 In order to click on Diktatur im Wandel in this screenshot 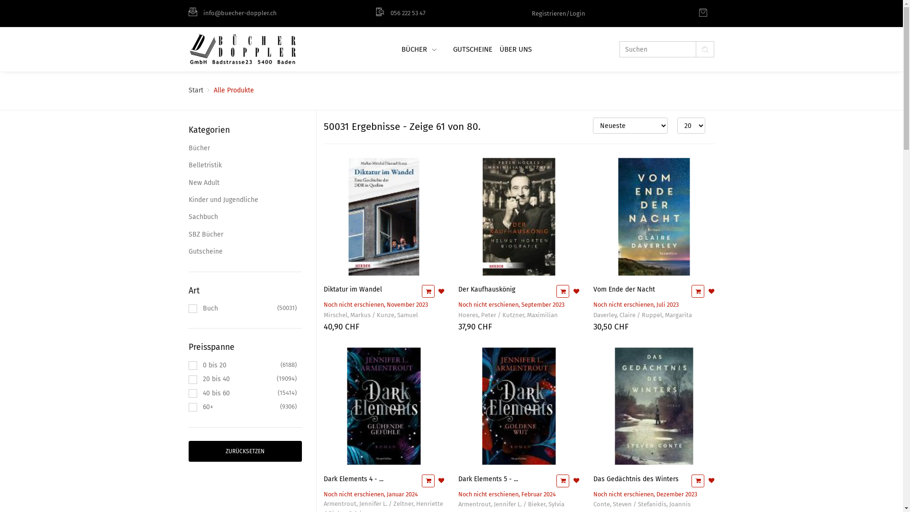, I will do `click(353, 289)`.